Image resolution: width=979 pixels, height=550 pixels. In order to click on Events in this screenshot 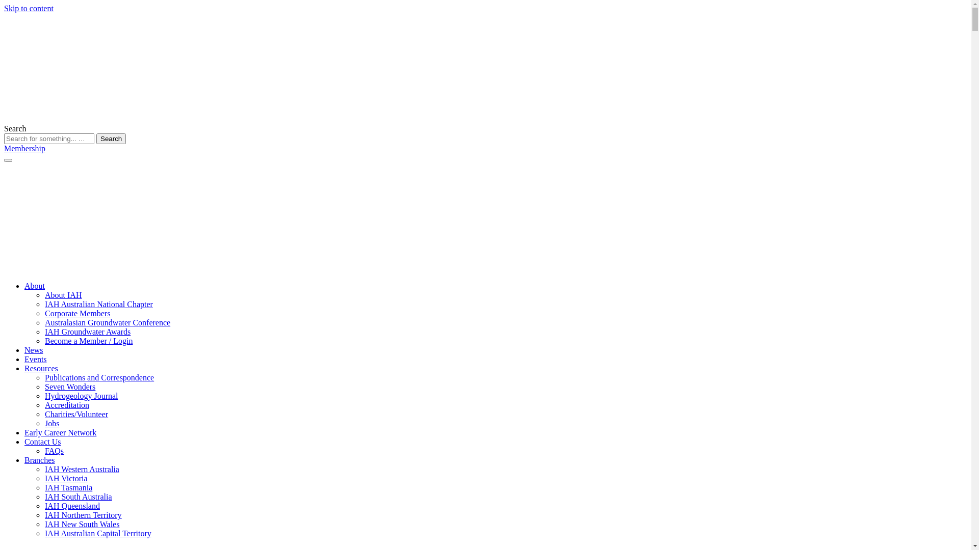, I will do `click(36, 360)`.